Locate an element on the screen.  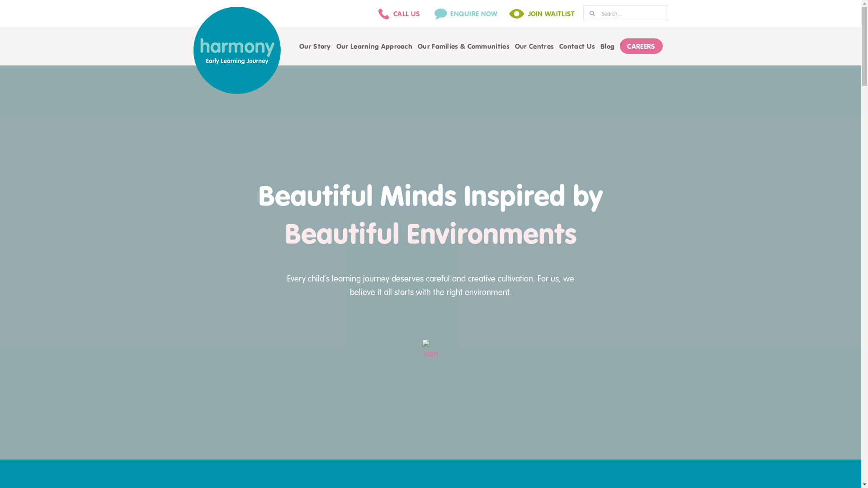
ENQUIRE NOW is located at coordinates (465, 14).